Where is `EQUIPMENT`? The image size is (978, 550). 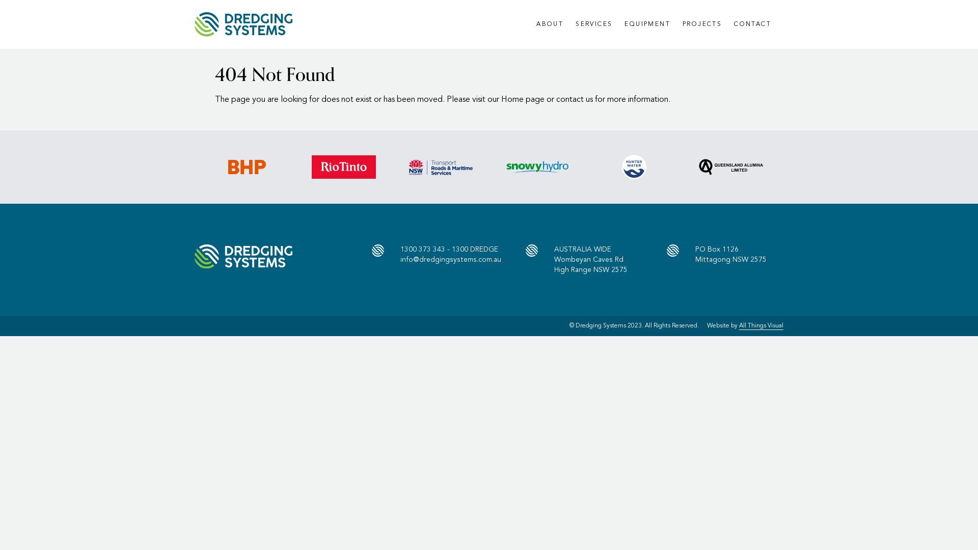 EQUIPMENT is located at coordinates (647, 24).